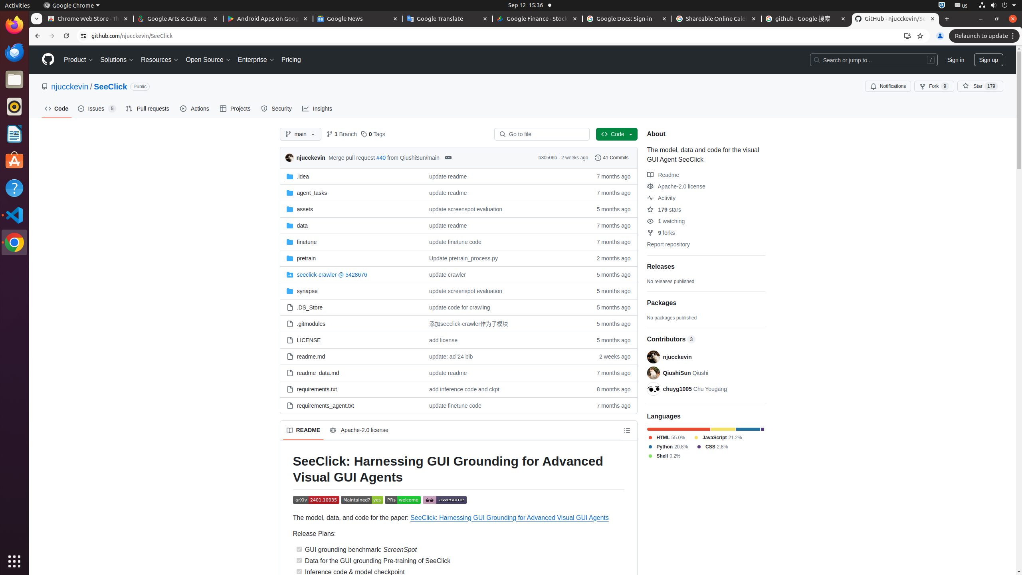 This screenshot has width=1022, height=575. What do you see at coordinates (668, 244) in the screenshot?
I see `Report repository` at bounding box center [668, 244].